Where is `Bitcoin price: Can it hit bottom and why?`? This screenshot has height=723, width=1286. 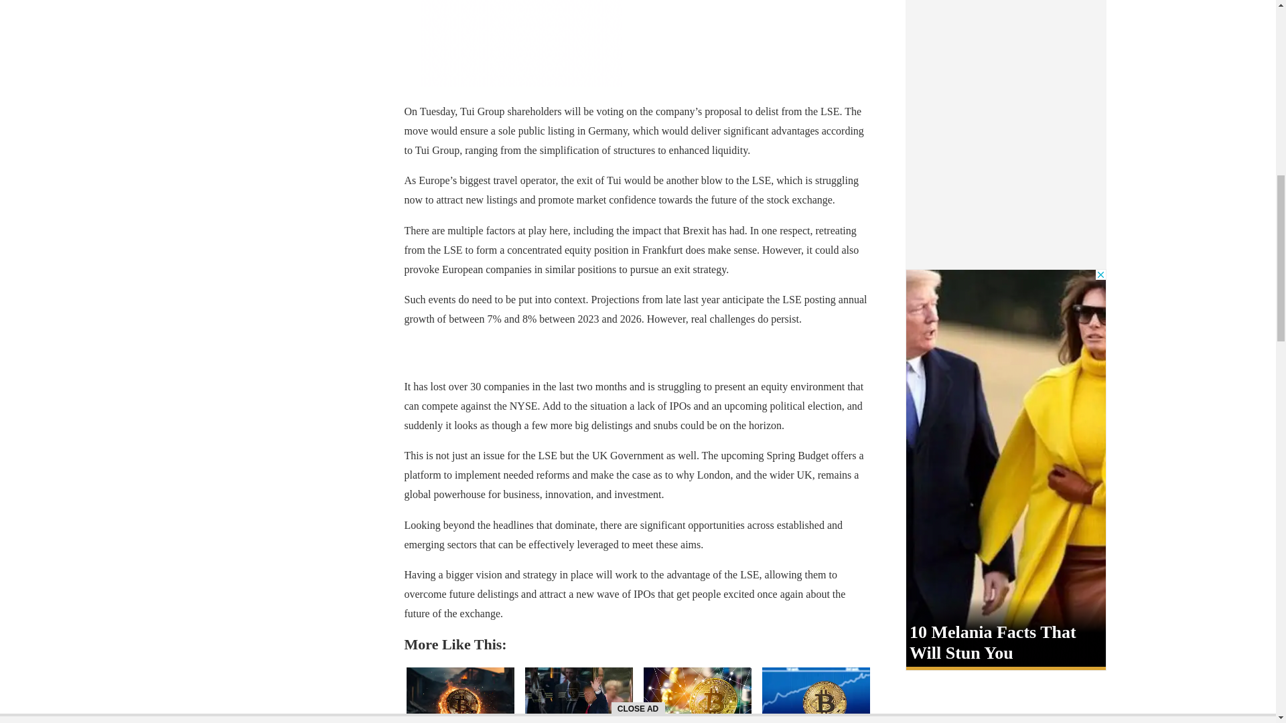 Bitcoin price: Can it hit bottom and why? is located at coordinates (816, 695).